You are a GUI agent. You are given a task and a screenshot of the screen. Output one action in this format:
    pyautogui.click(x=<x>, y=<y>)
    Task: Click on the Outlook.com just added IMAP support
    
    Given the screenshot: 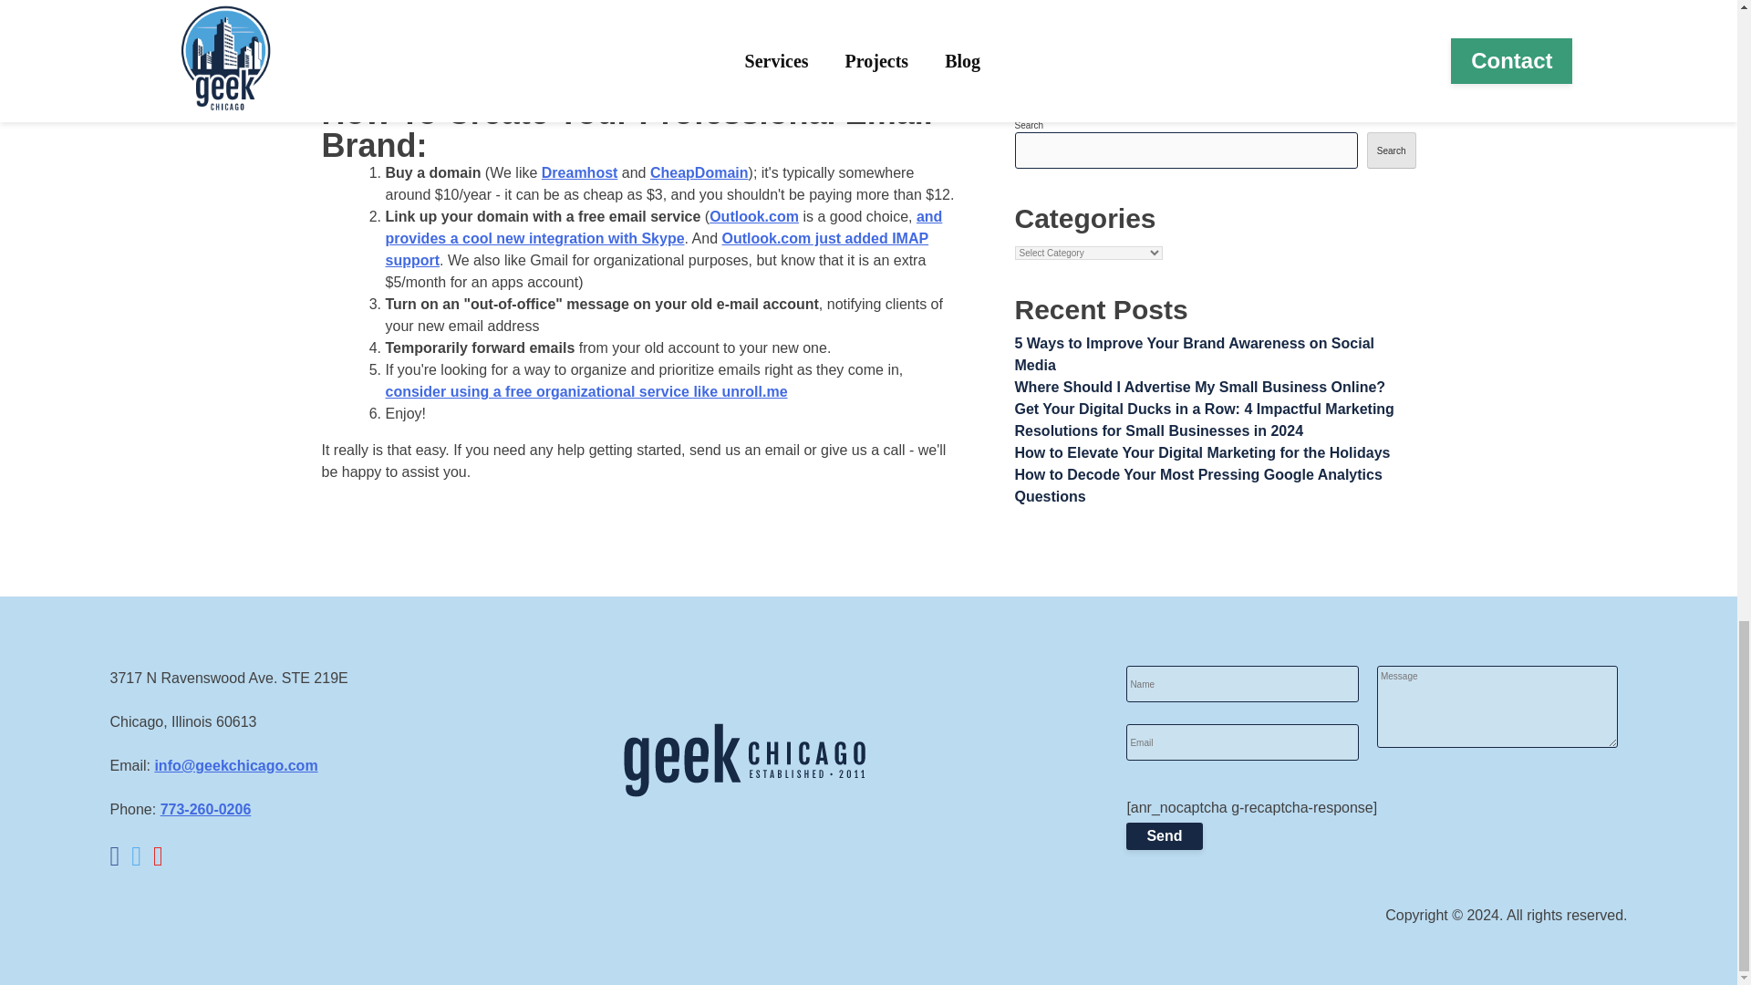 What is the action you would take?
    pyautogui.click(x=657, y=248)
    